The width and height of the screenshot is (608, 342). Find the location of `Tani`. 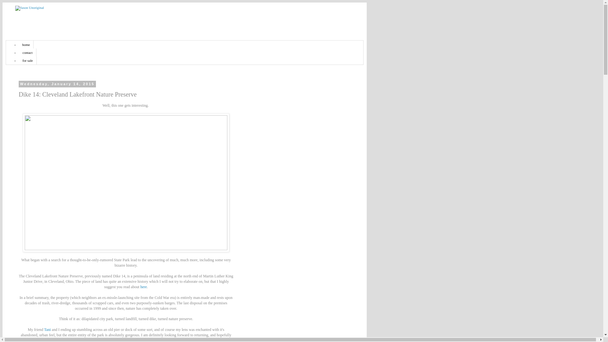

Tani is located at coordinates (47, 329).